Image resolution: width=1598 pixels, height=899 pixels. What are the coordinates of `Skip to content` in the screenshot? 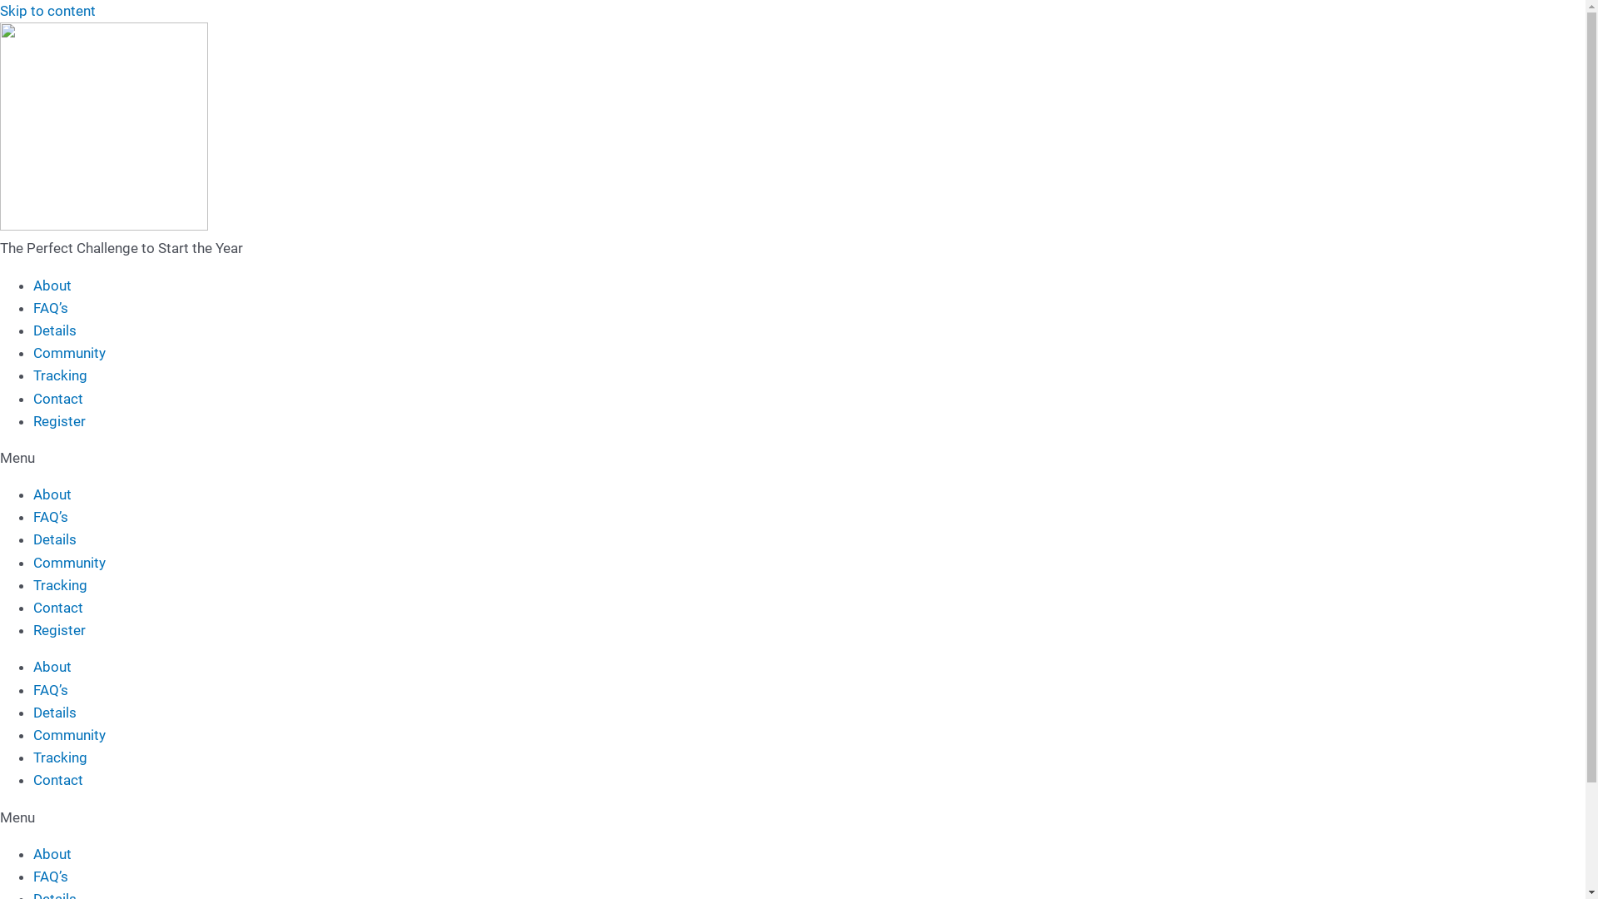 It's located at (48, 11).